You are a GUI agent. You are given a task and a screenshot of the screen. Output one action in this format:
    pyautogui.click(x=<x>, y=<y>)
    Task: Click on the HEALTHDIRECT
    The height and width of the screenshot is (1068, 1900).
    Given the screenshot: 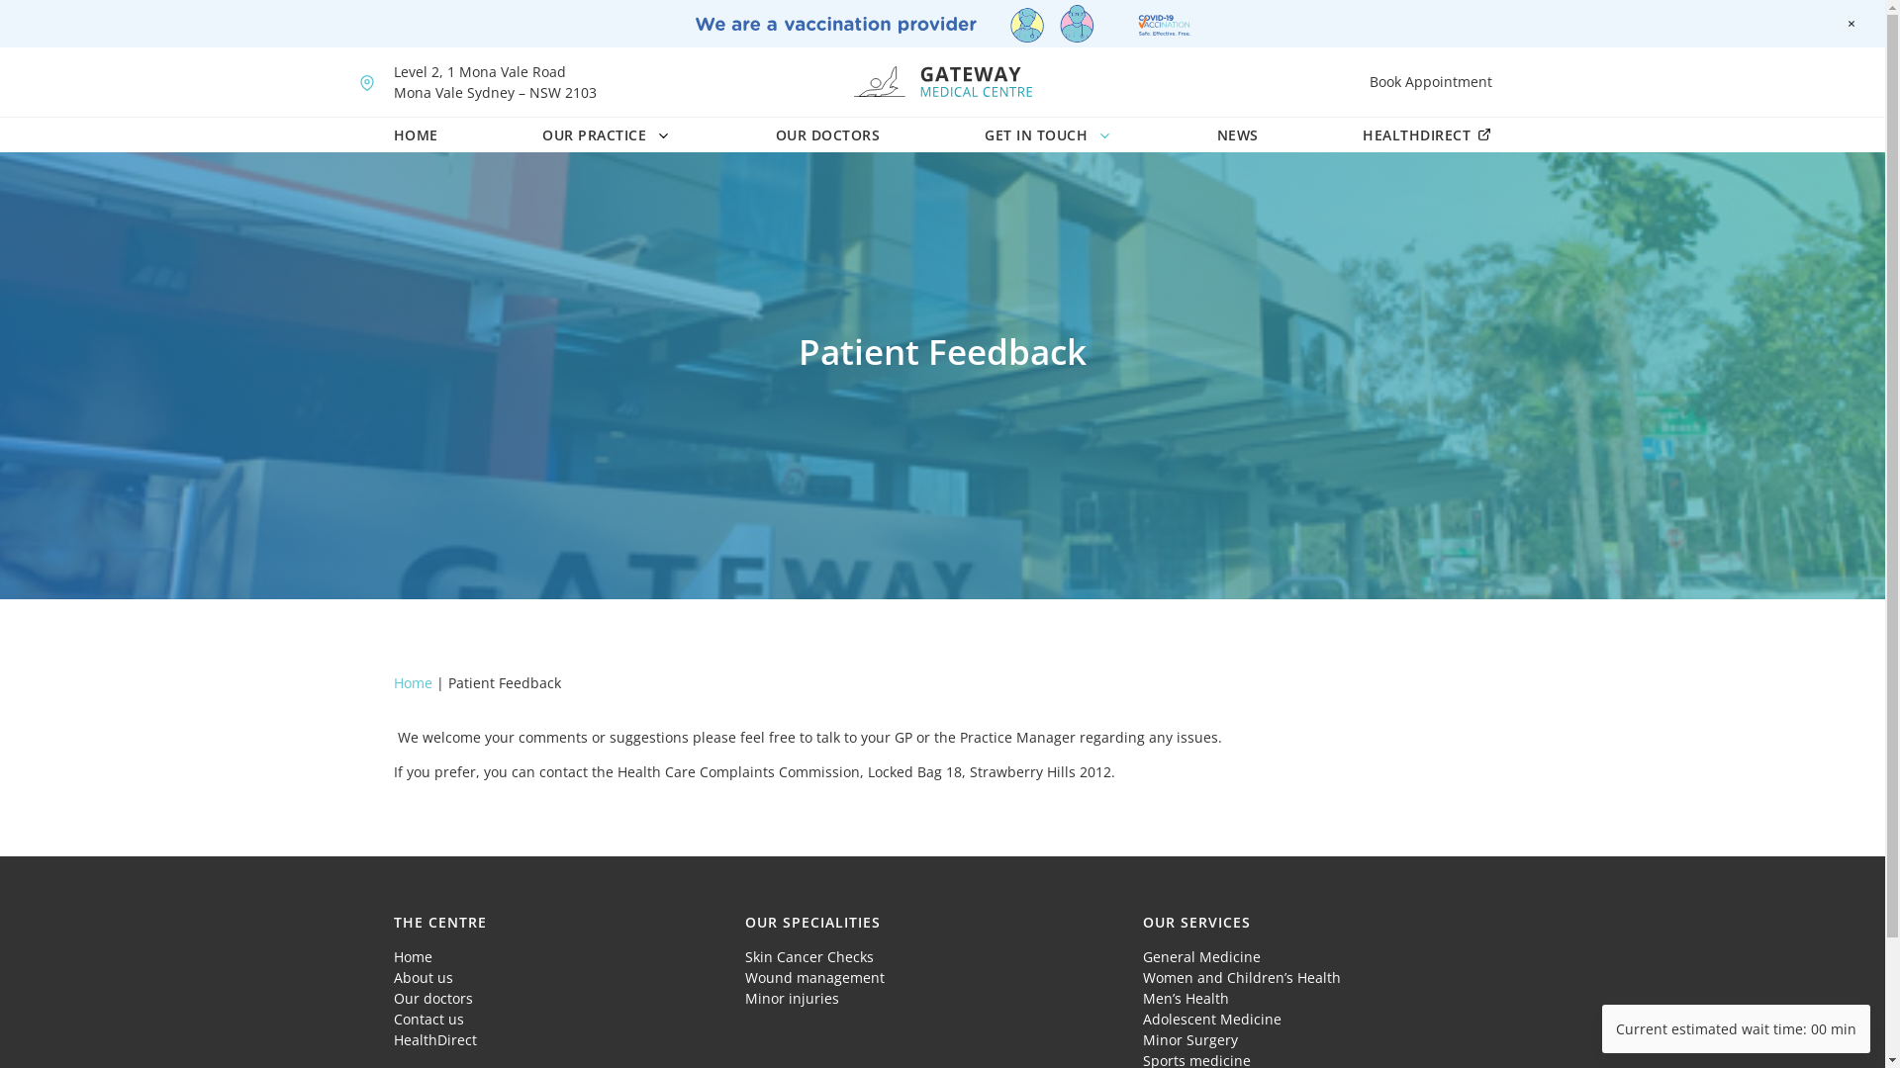 What is the action you would take?
    pyautogui.click(x=1427, y=134)
    